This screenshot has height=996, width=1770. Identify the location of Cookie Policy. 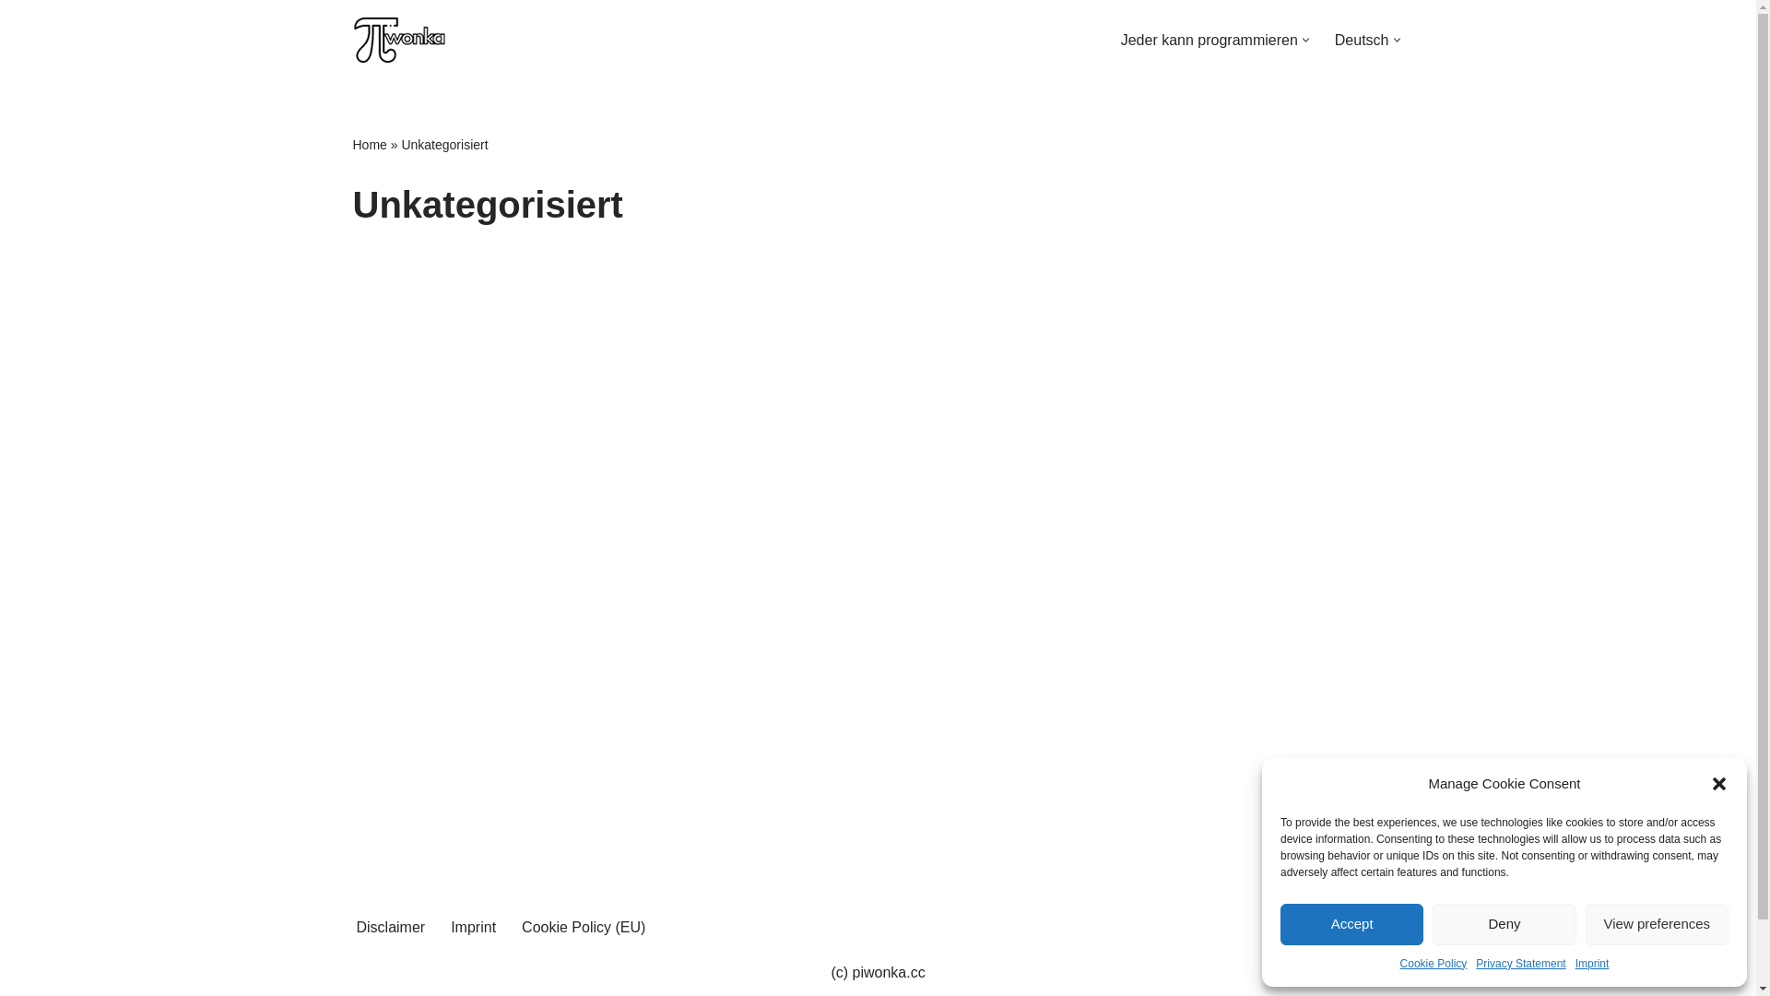
(1434, 964).